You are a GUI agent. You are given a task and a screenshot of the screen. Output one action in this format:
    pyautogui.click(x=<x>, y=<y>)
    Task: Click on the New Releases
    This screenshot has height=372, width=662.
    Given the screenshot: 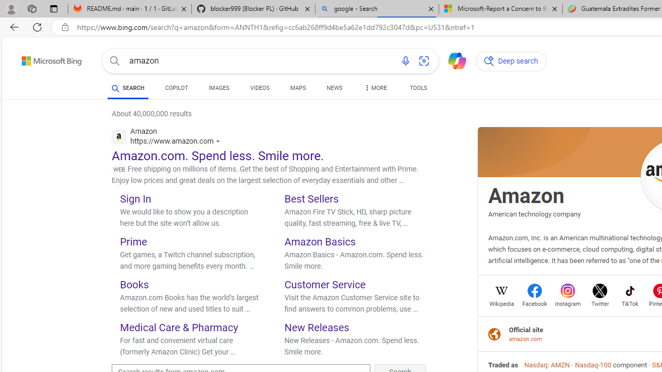 What is the action you would take?
    pyautogui.click(x=317, y=327)
    